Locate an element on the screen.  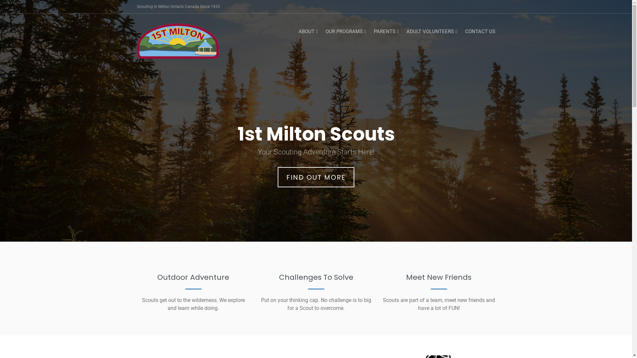
ADULT VOLUNTEERS is located at coordinates (432, 31).